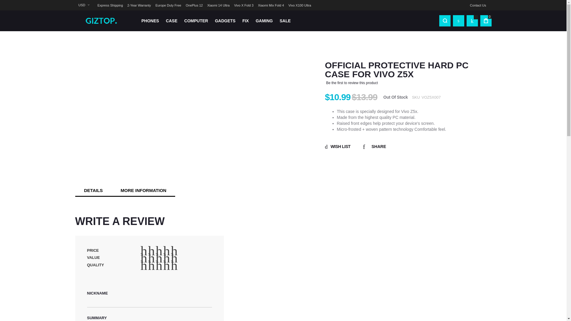 The image size is (571, 321). Describe the element at coordinates (144, 265) in the screenshot. I see `1 star` at that location.